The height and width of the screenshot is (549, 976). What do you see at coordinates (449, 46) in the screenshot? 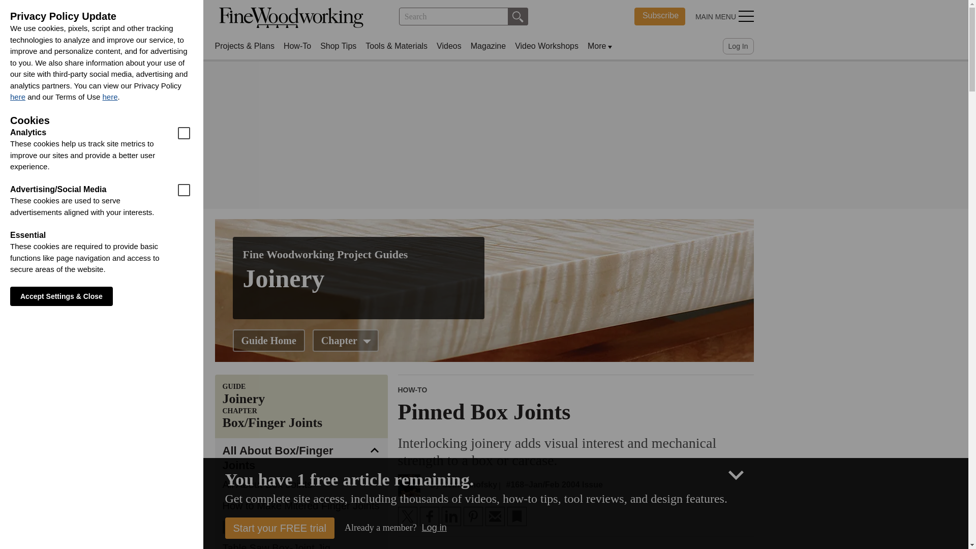
I see `Videos` at bounding box center [449, 46].